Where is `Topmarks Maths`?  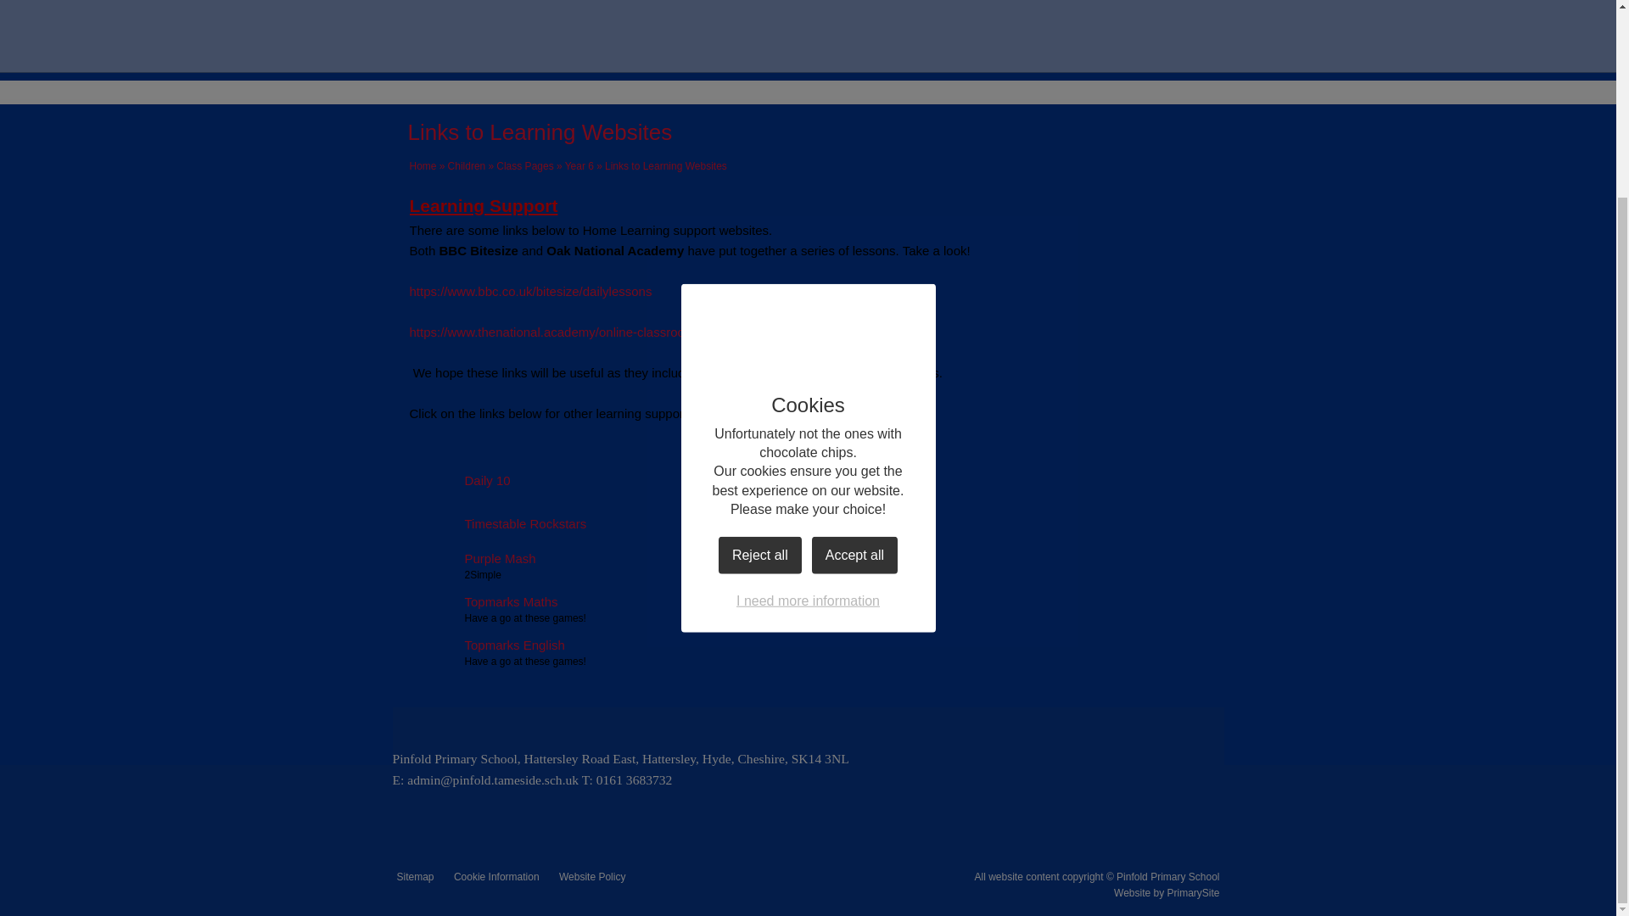 Topmarks Maths is located at coordinates (482, 602).